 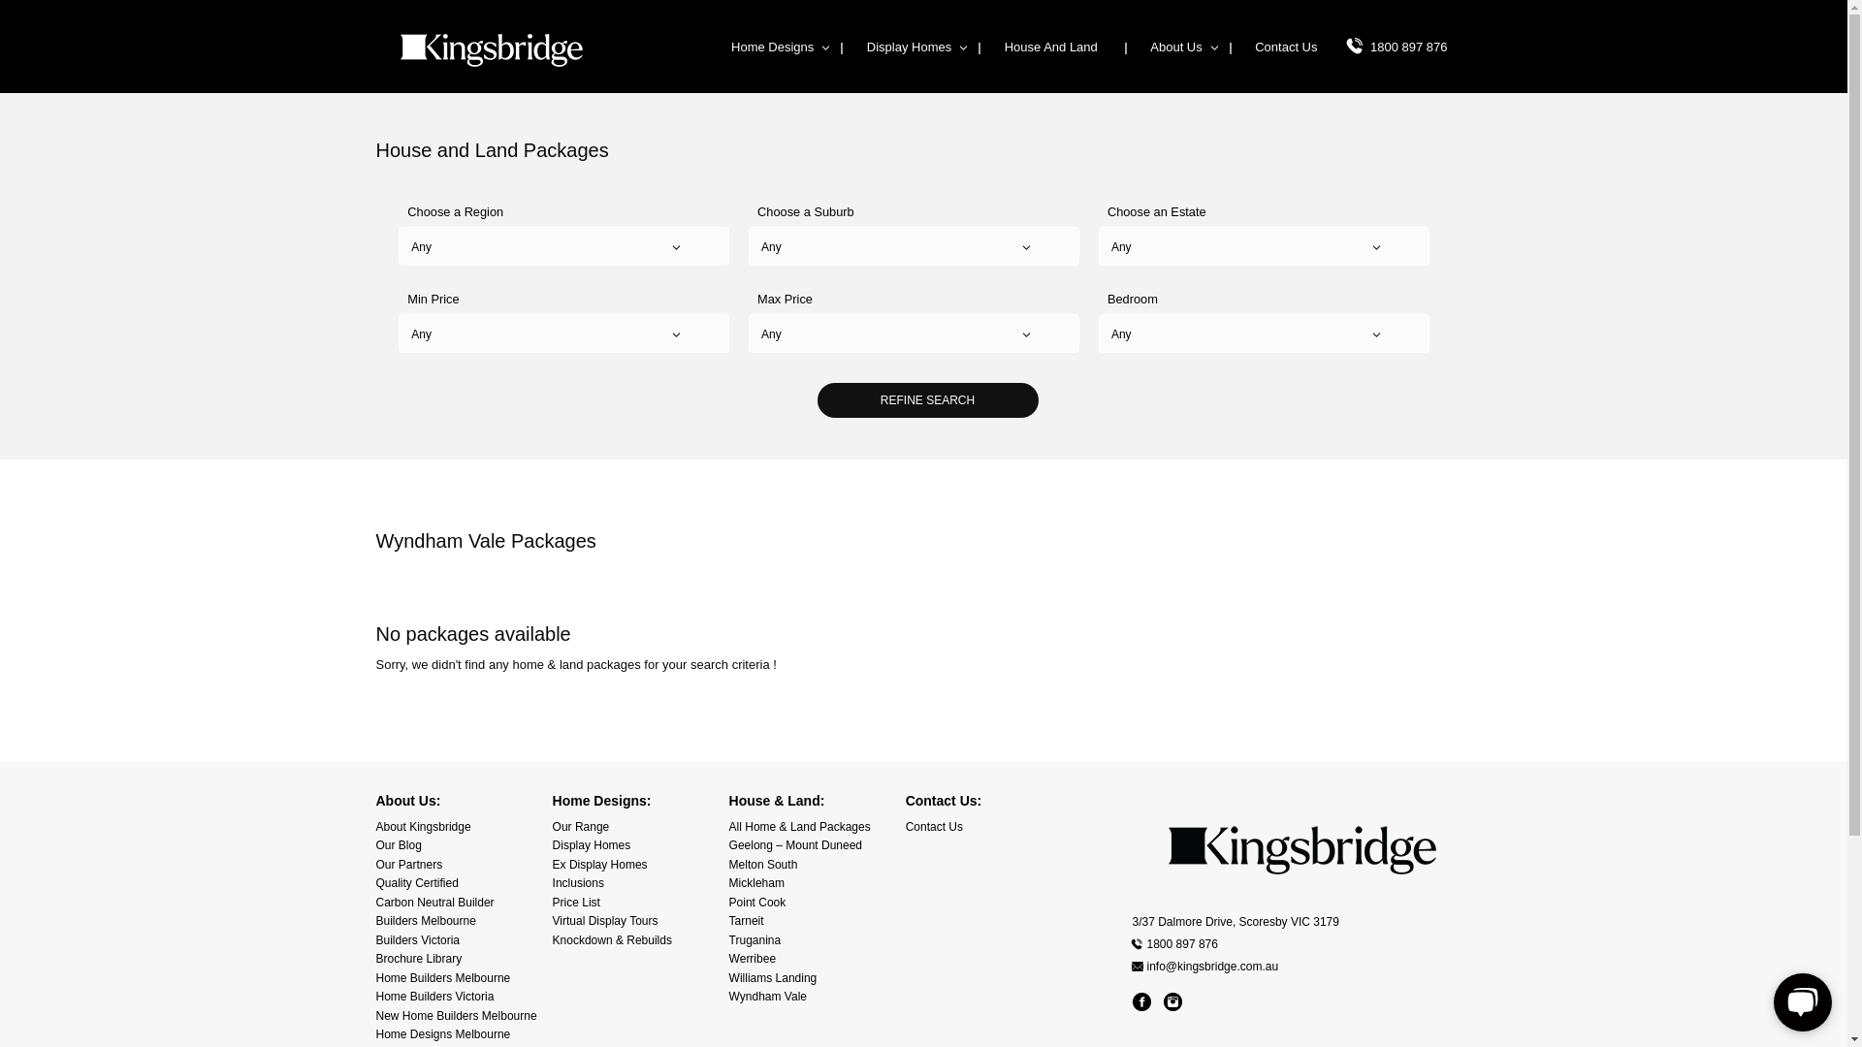 I want to click on Price List, so click(x=576, y=903).